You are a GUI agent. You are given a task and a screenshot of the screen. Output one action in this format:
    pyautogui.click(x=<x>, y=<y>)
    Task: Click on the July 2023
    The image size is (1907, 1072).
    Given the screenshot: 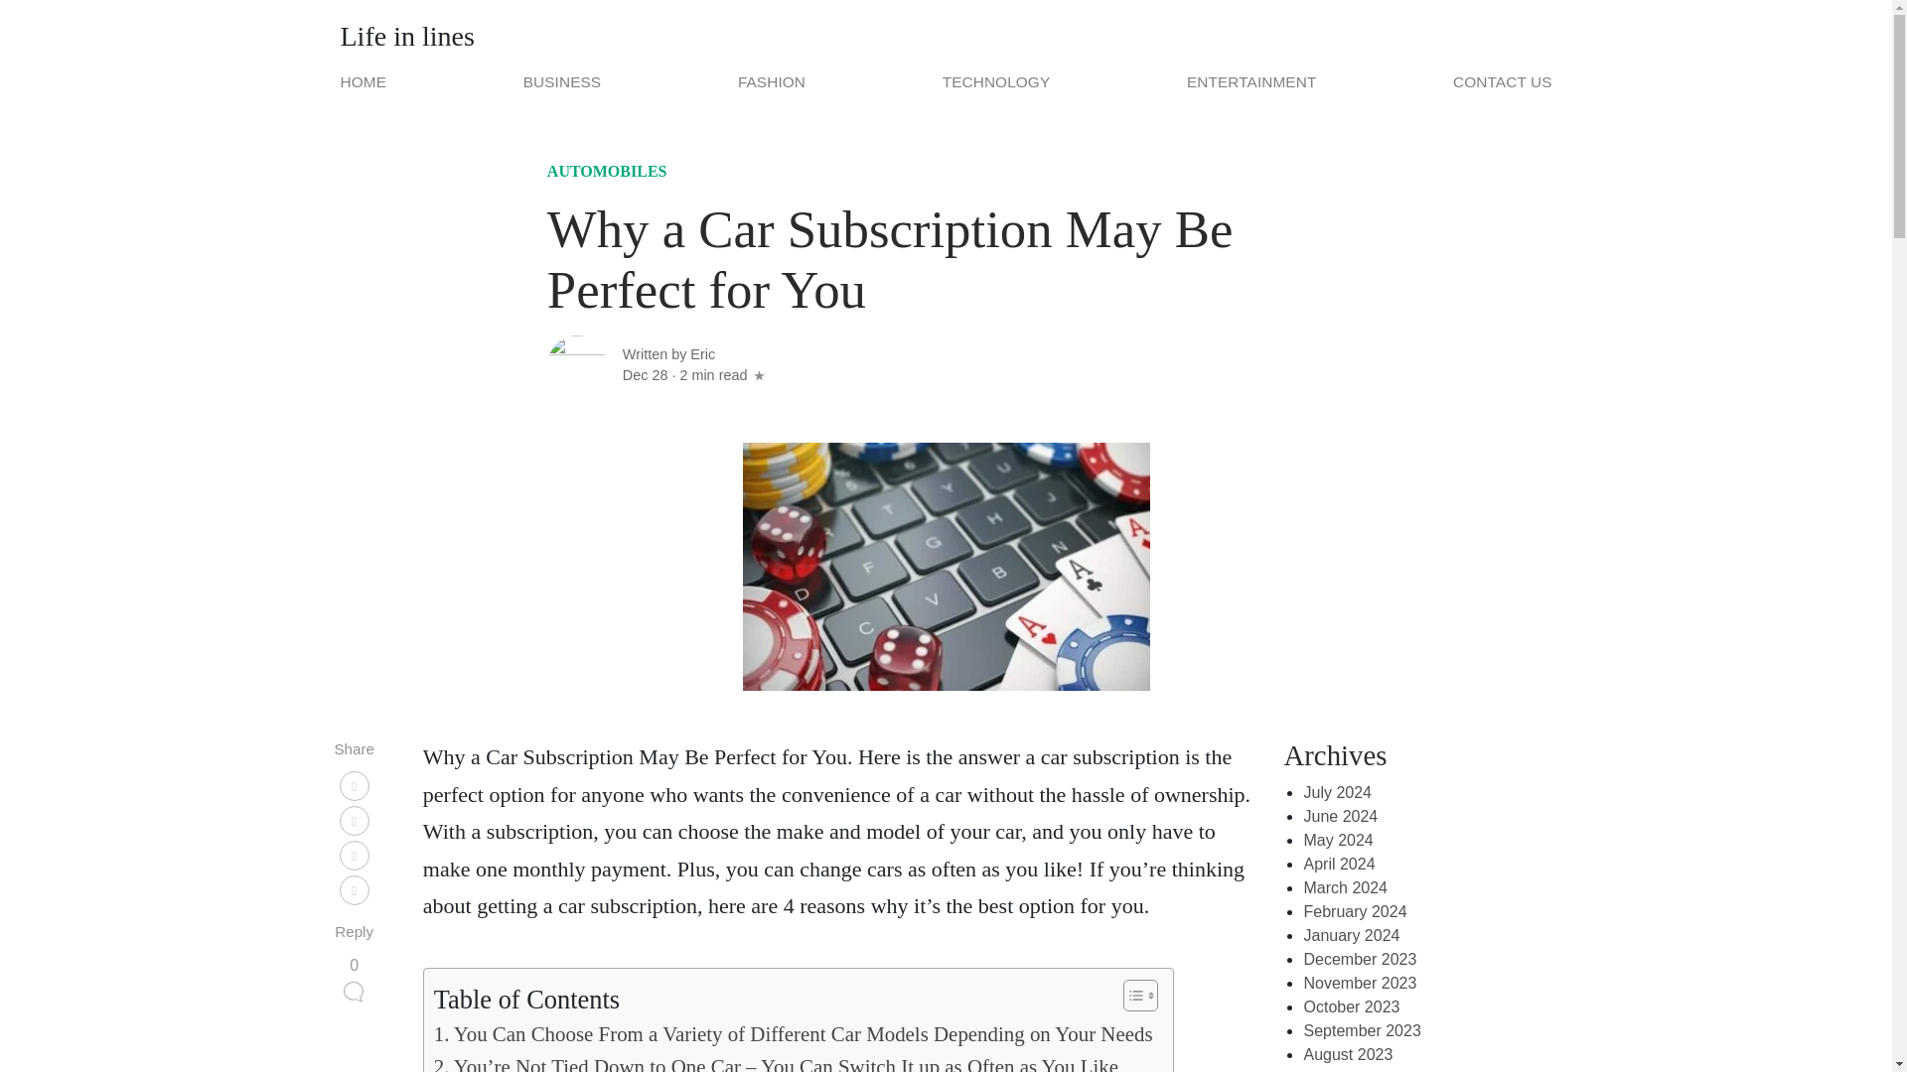 What is the action you would take?
    pyautogui.click(x=1337, y=1070)
    